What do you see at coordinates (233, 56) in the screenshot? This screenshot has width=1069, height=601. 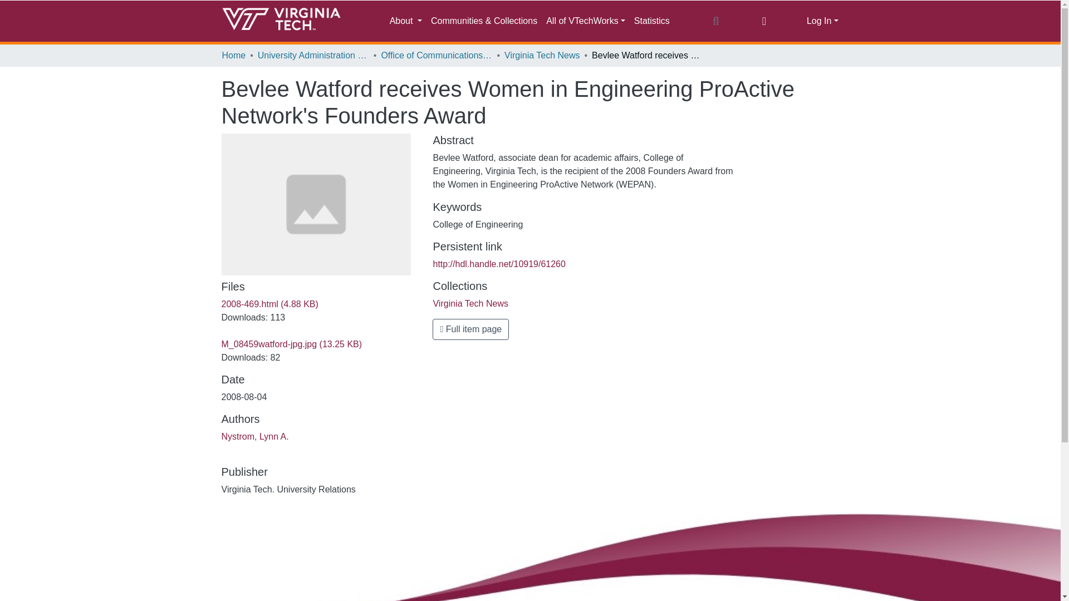 I see `Home` at bounding box center [233, 56].